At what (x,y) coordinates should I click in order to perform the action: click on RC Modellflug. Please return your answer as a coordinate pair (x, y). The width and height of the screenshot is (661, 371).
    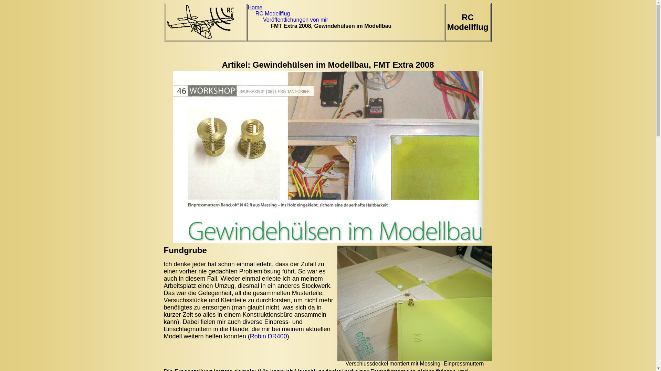
    Looking at the image, I should click on (273, 14).